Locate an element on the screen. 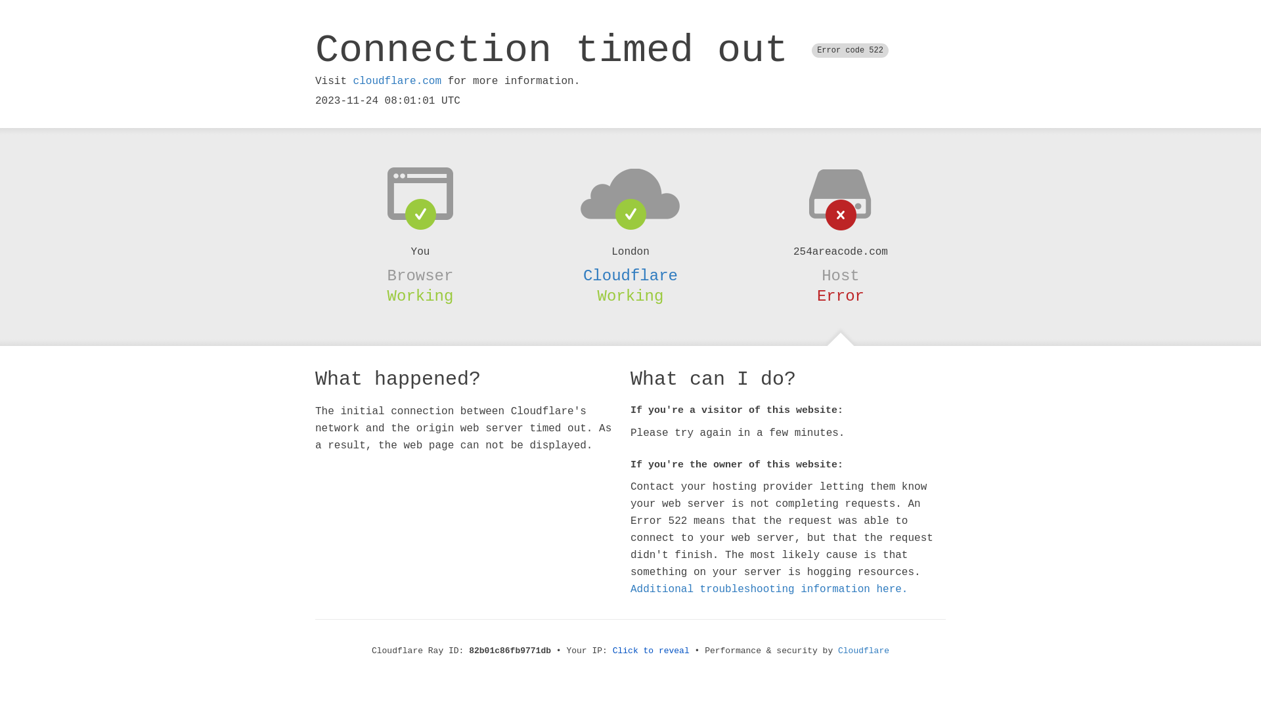 The height and width of the screenshot is (709, 1261). Click to reveal is located at coordinates (652, 651).